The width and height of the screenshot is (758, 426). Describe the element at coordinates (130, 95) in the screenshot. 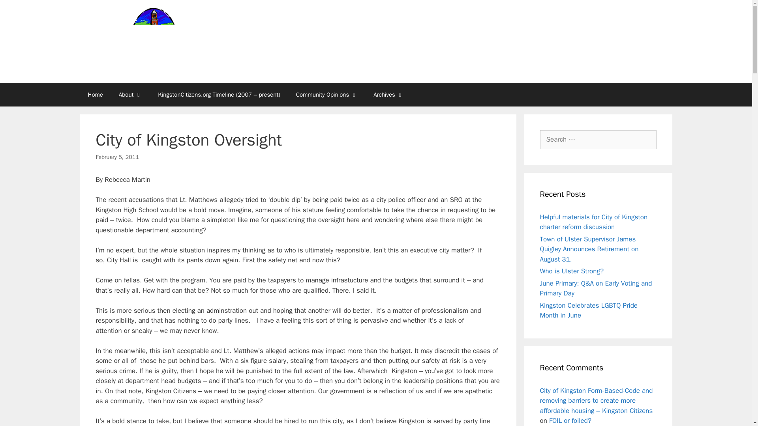

I see `About` at that location.